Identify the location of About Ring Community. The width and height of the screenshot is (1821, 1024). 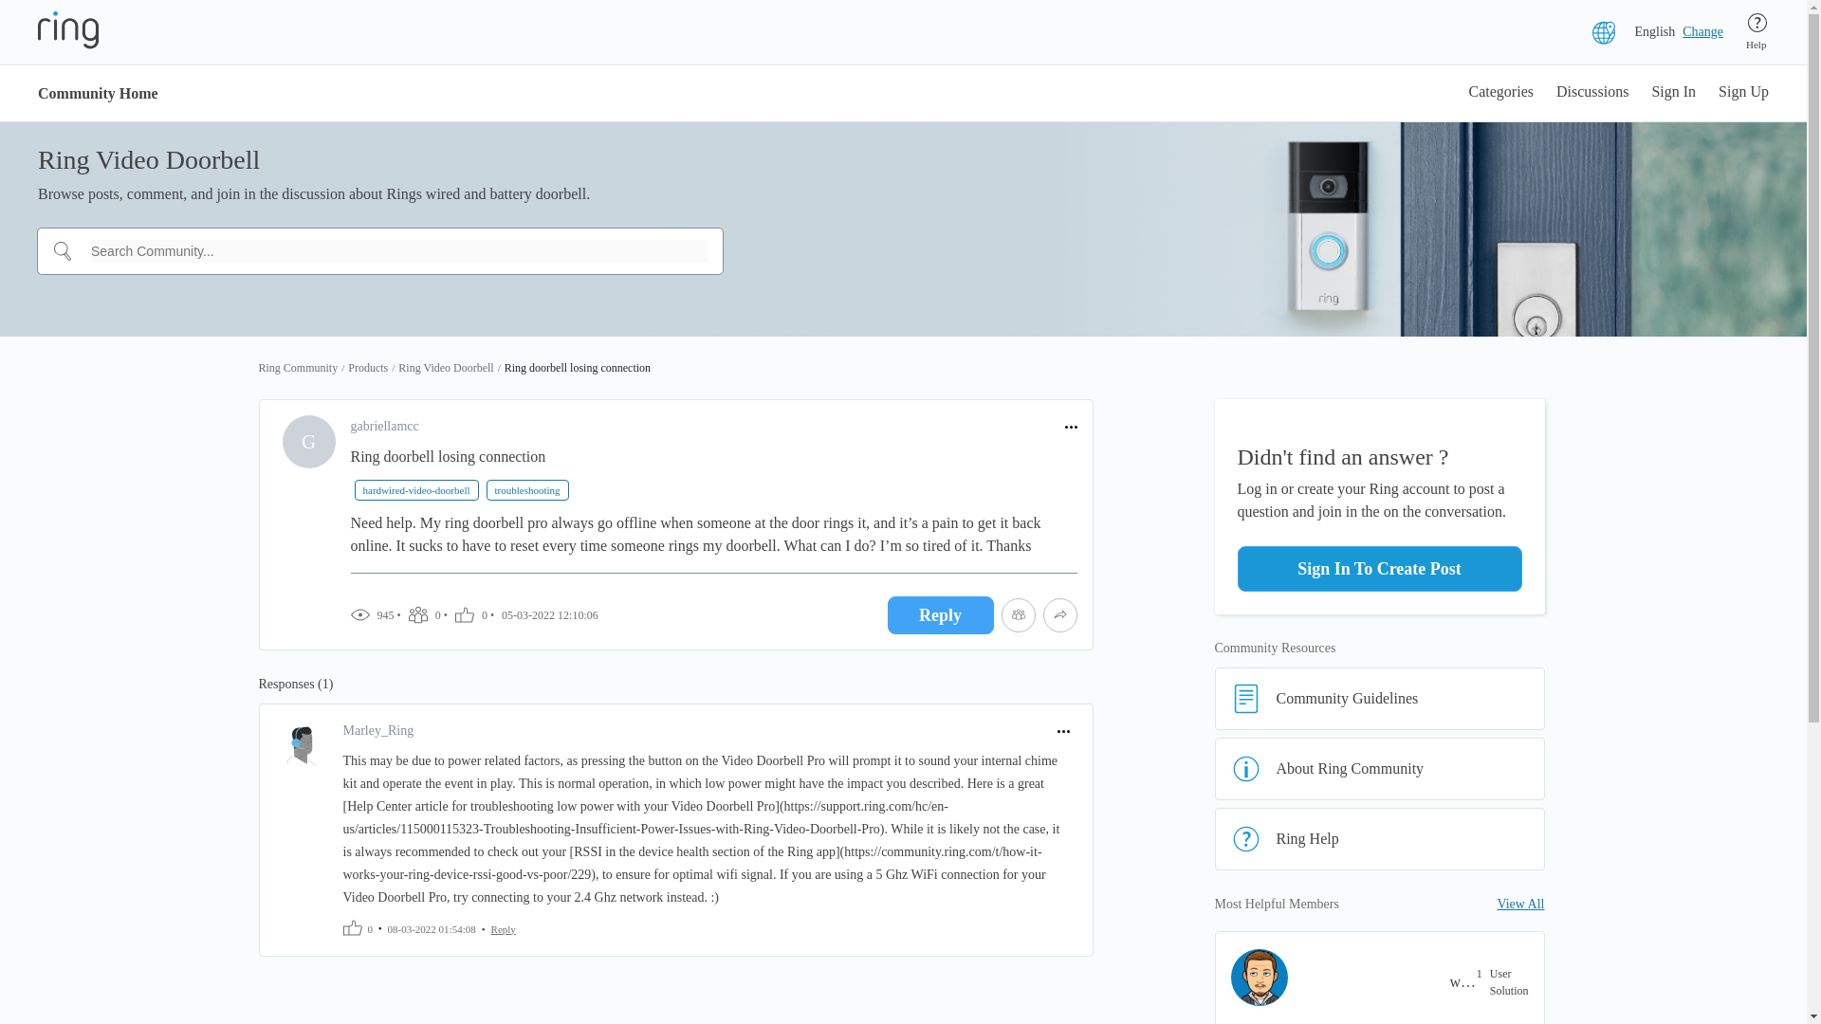
(1379, 768).